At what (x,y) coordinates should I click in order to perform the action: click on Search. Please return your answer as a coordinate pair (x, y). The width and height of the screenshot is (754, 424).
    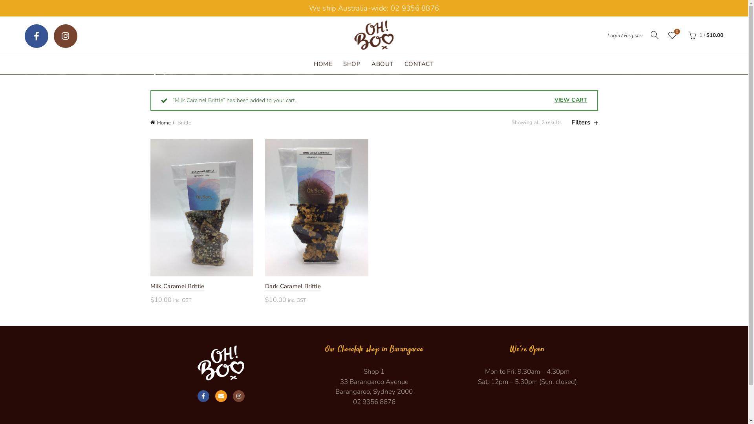
    Looking at the image, I should click on (16, 24).